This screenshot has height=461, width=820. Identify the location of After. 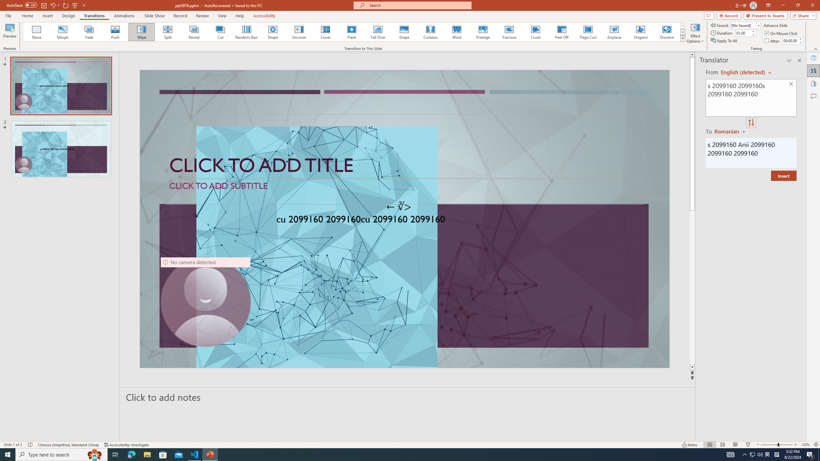
(773, 41).